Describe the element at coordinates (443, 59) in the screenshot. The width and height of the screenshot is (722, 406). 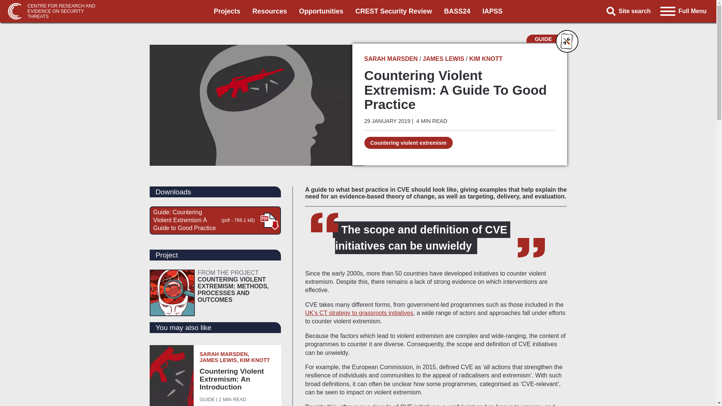
I see `JAMES LEWIS` at that location.